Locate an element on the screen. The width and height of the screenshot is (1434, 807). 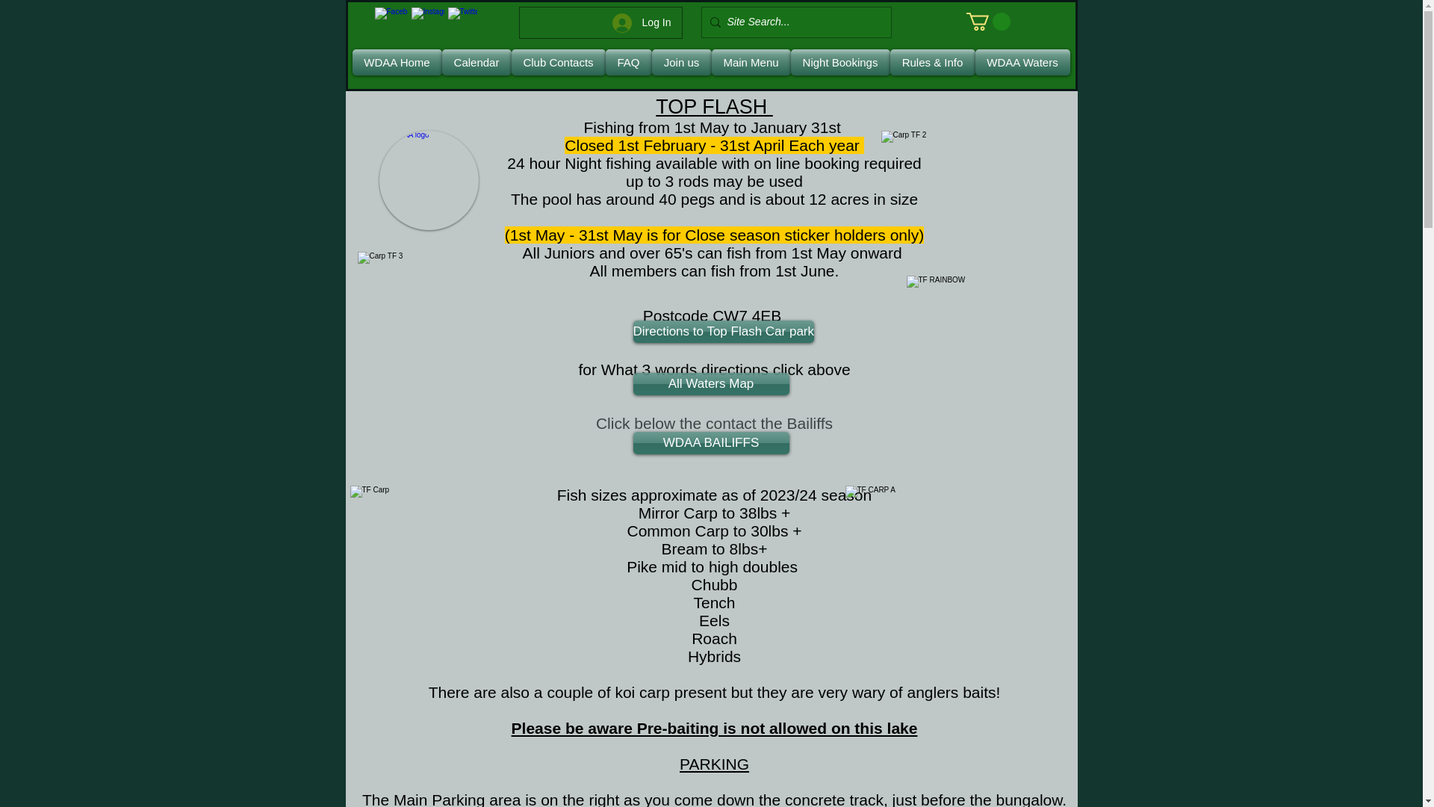
Join us is located at coordinates (681, 62).